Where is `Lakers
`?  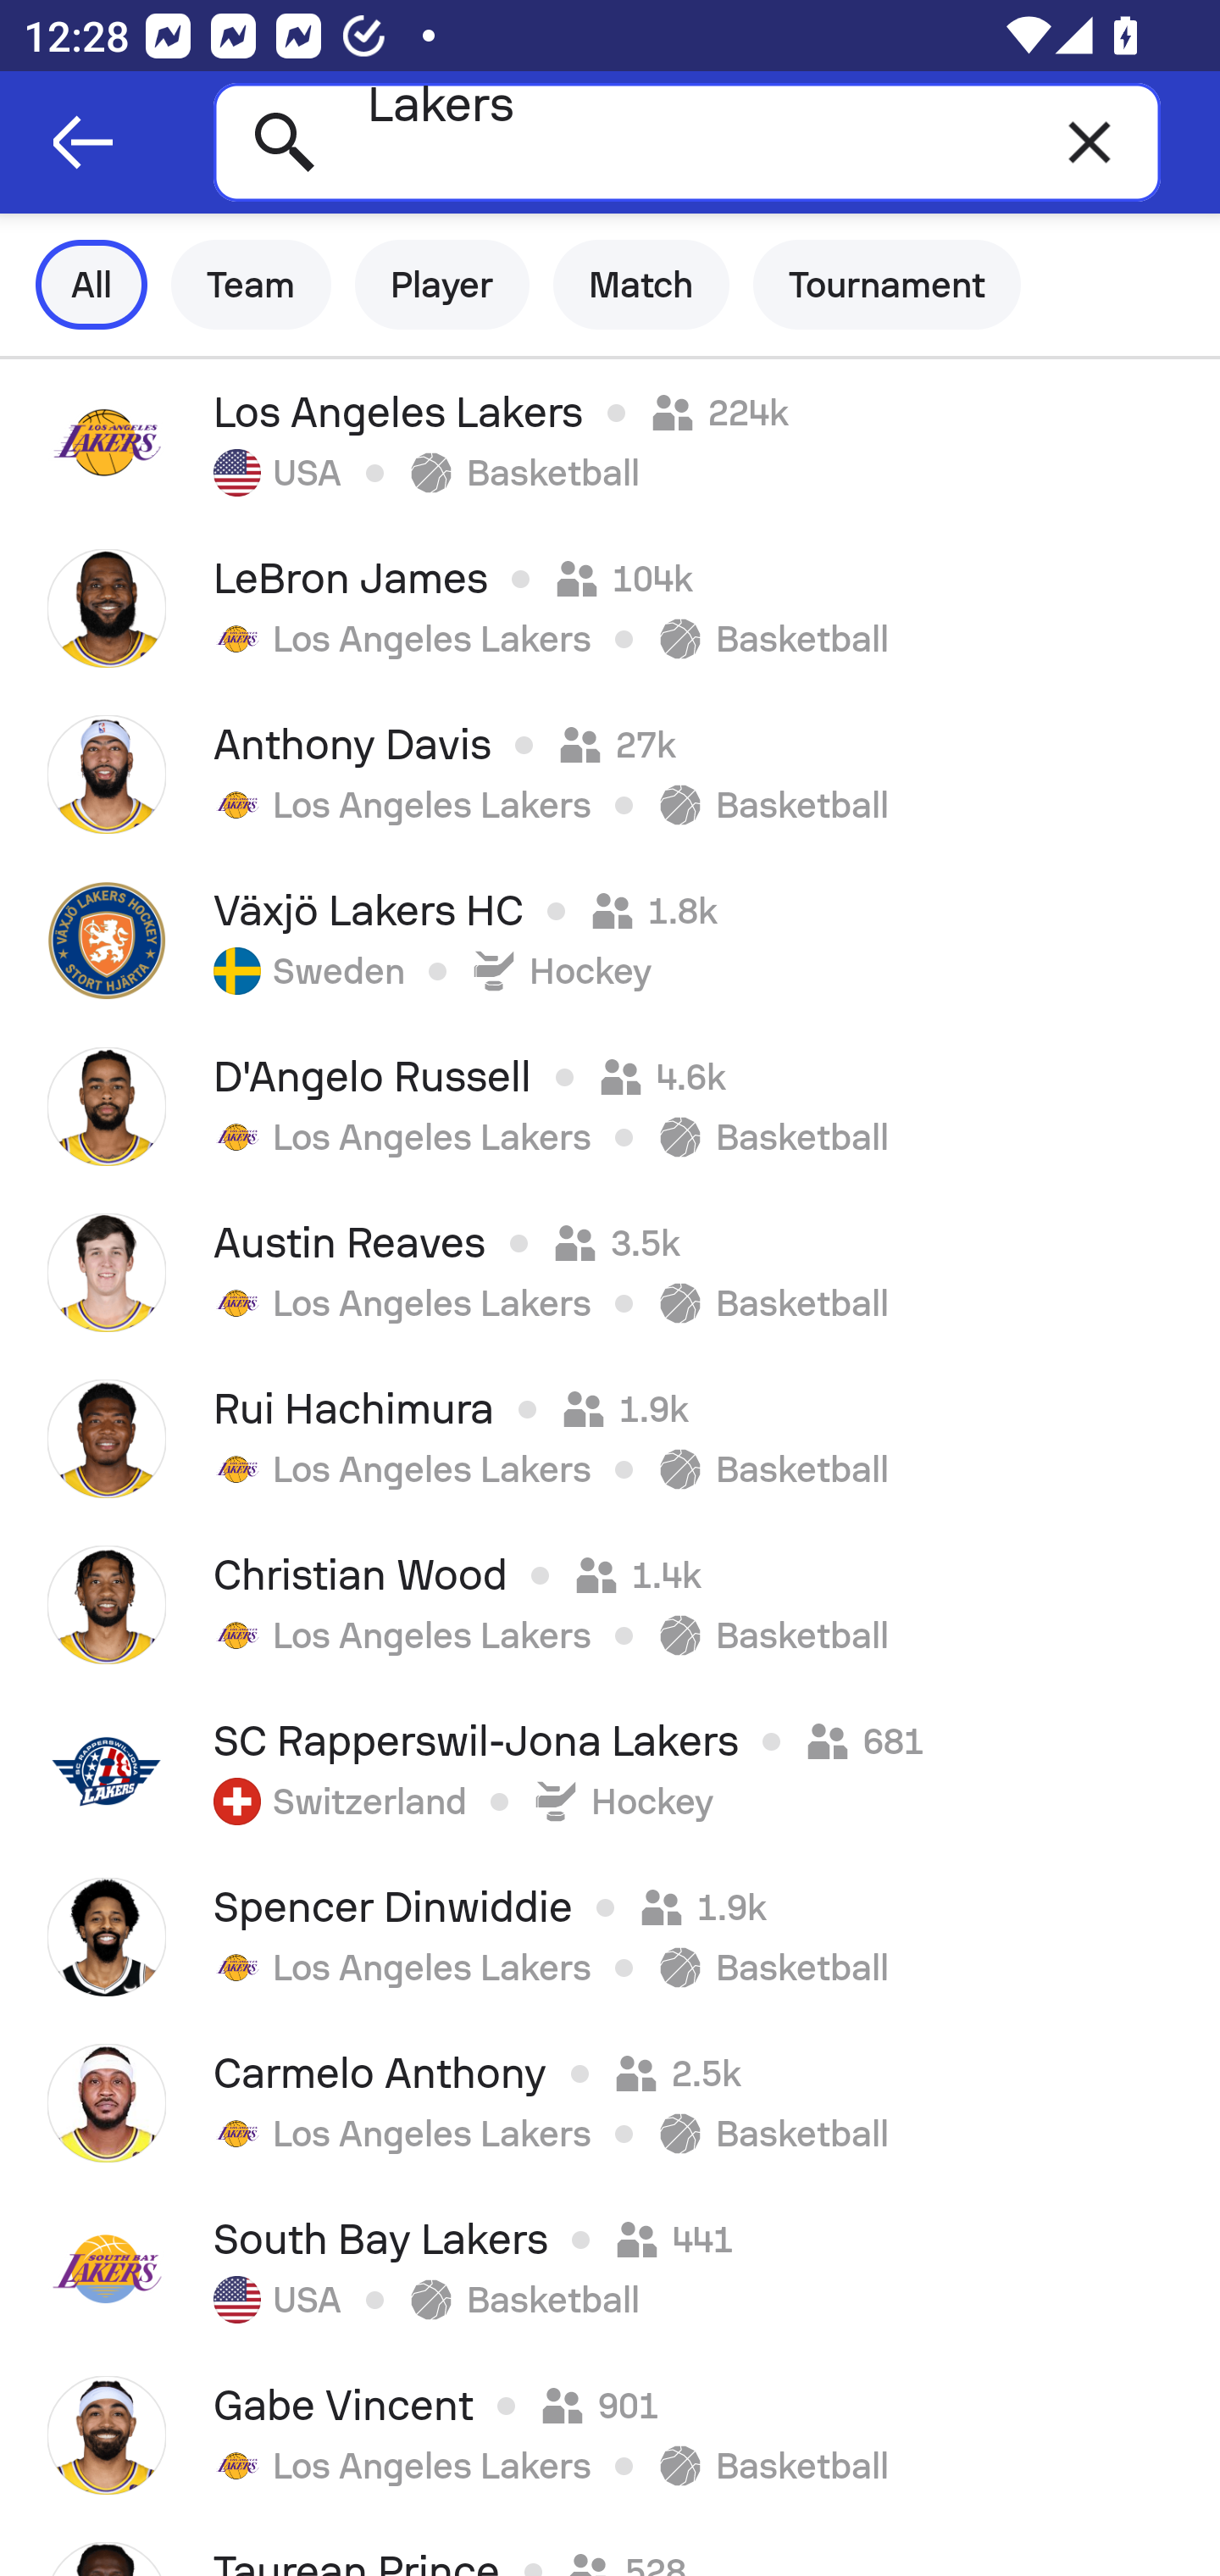 Lakers
 is located at coordinates (686, 142).